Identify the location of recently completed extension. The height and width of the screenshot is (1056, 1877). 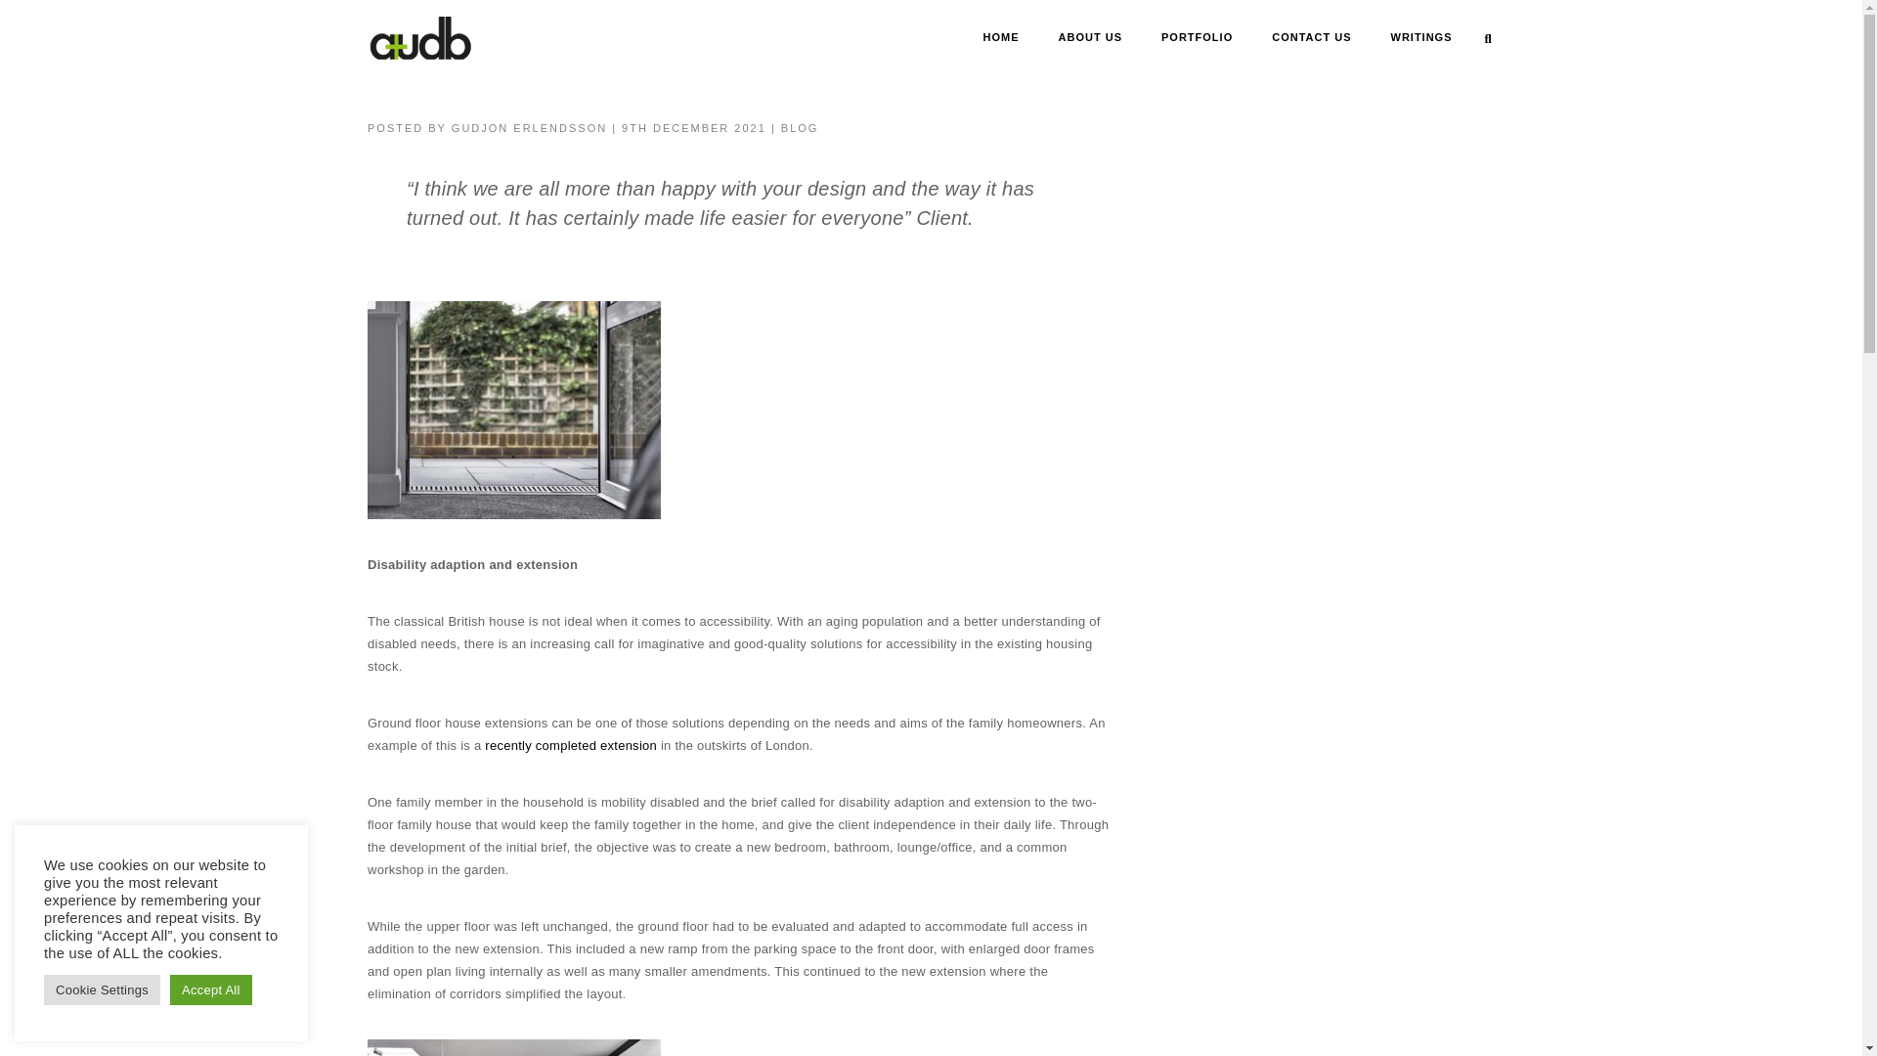
(571, 745).